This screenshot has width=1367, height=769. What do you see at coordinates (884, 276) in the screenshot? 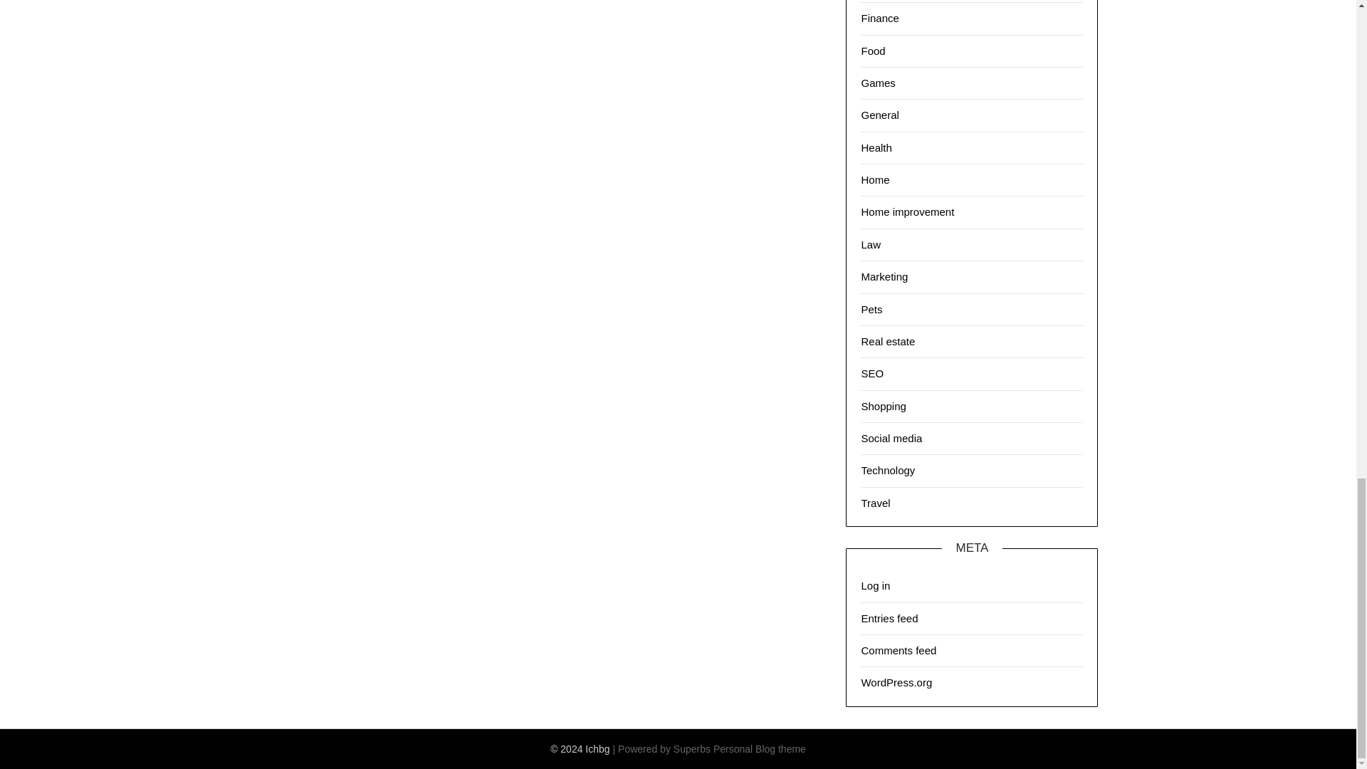
I see `Marketing` at bounding box center [884, 276].